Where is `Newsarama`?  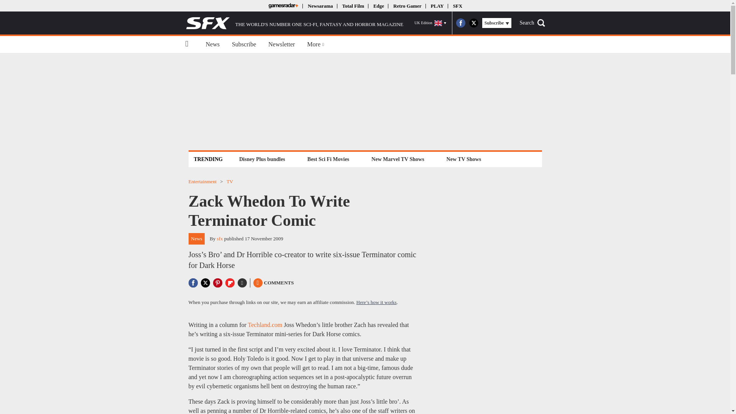 Newsarama is located at coordinates (320, 5).